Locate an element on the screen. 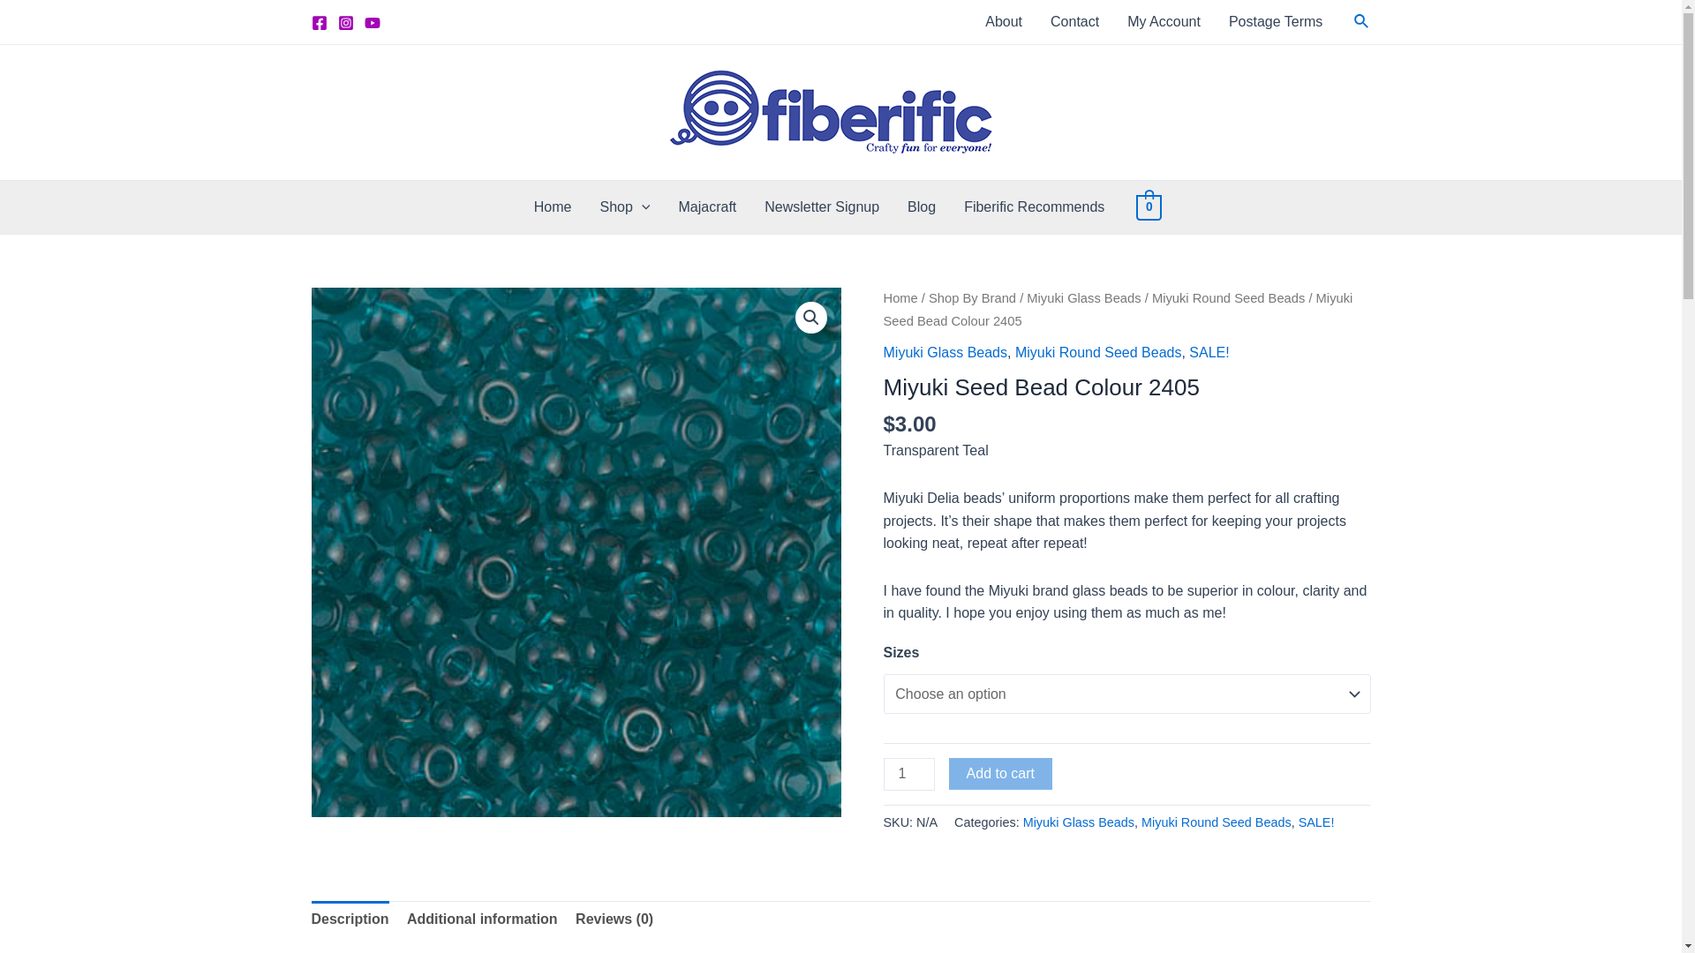  Miyuki Round Seed Beads is located at coordinates (1098, 353).